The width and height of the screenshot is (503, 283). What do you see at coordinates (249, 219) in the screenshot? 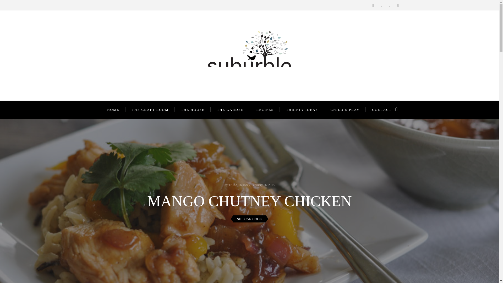
I see `SHE CAN COOK` at bounding box center [249, 219].